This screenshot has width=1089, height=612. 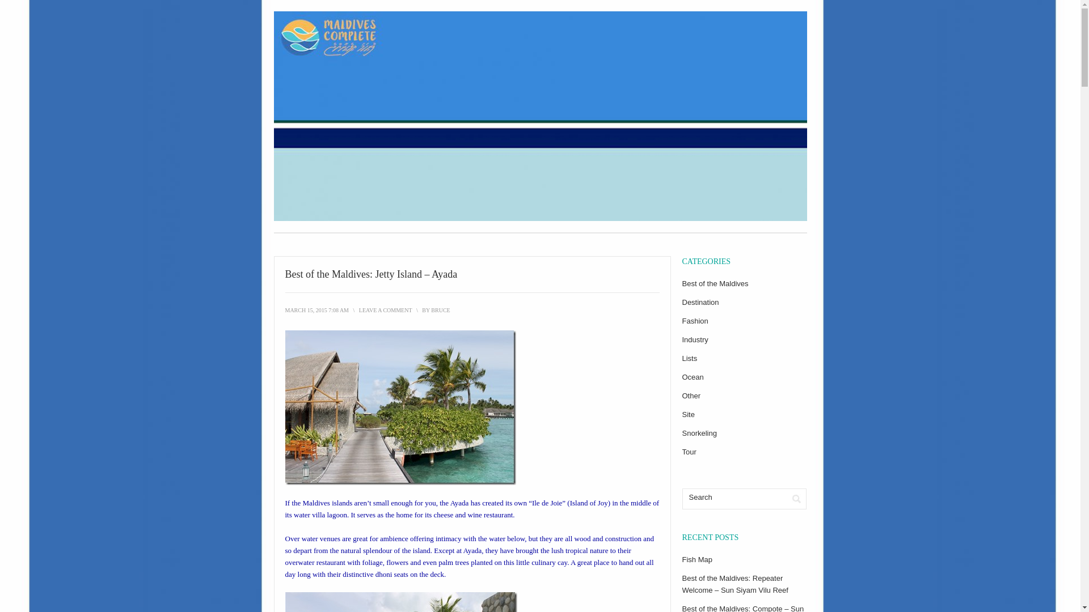 I want to click on Other, so click(x=691, y=396).